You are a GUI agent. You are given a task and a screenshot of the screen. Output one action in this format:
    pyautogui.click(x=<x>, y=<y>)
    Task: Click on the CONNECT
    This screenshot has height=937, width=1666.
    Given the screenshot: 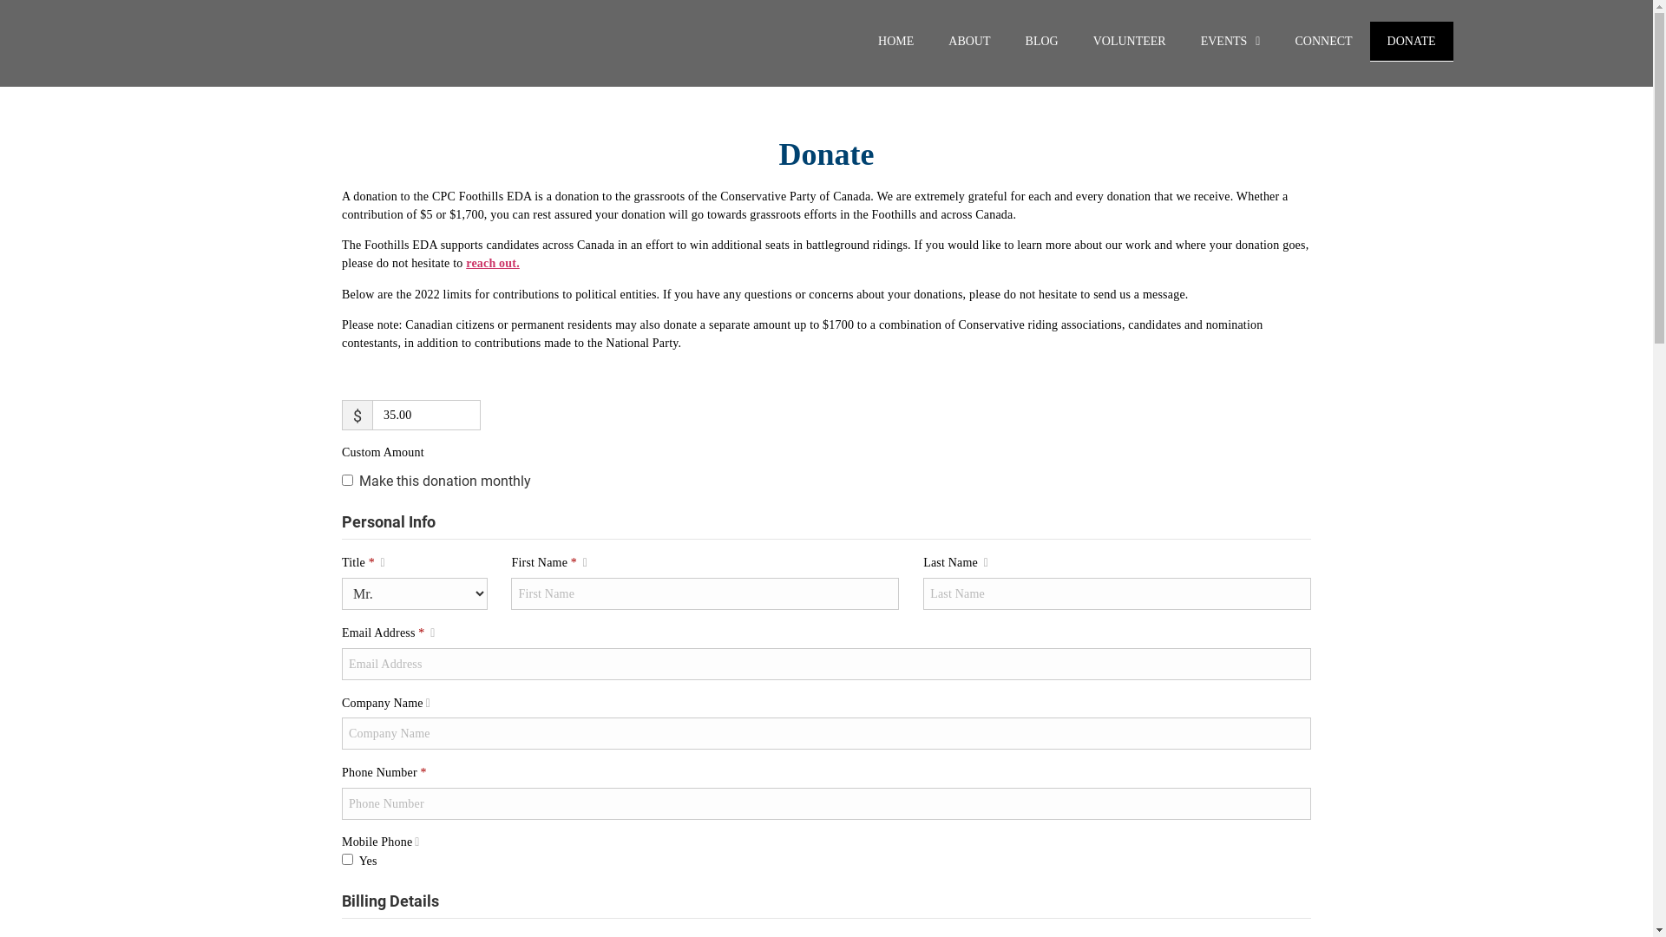 What is the action you would take?
    pyautogui.click(x=1323, y=42)
    